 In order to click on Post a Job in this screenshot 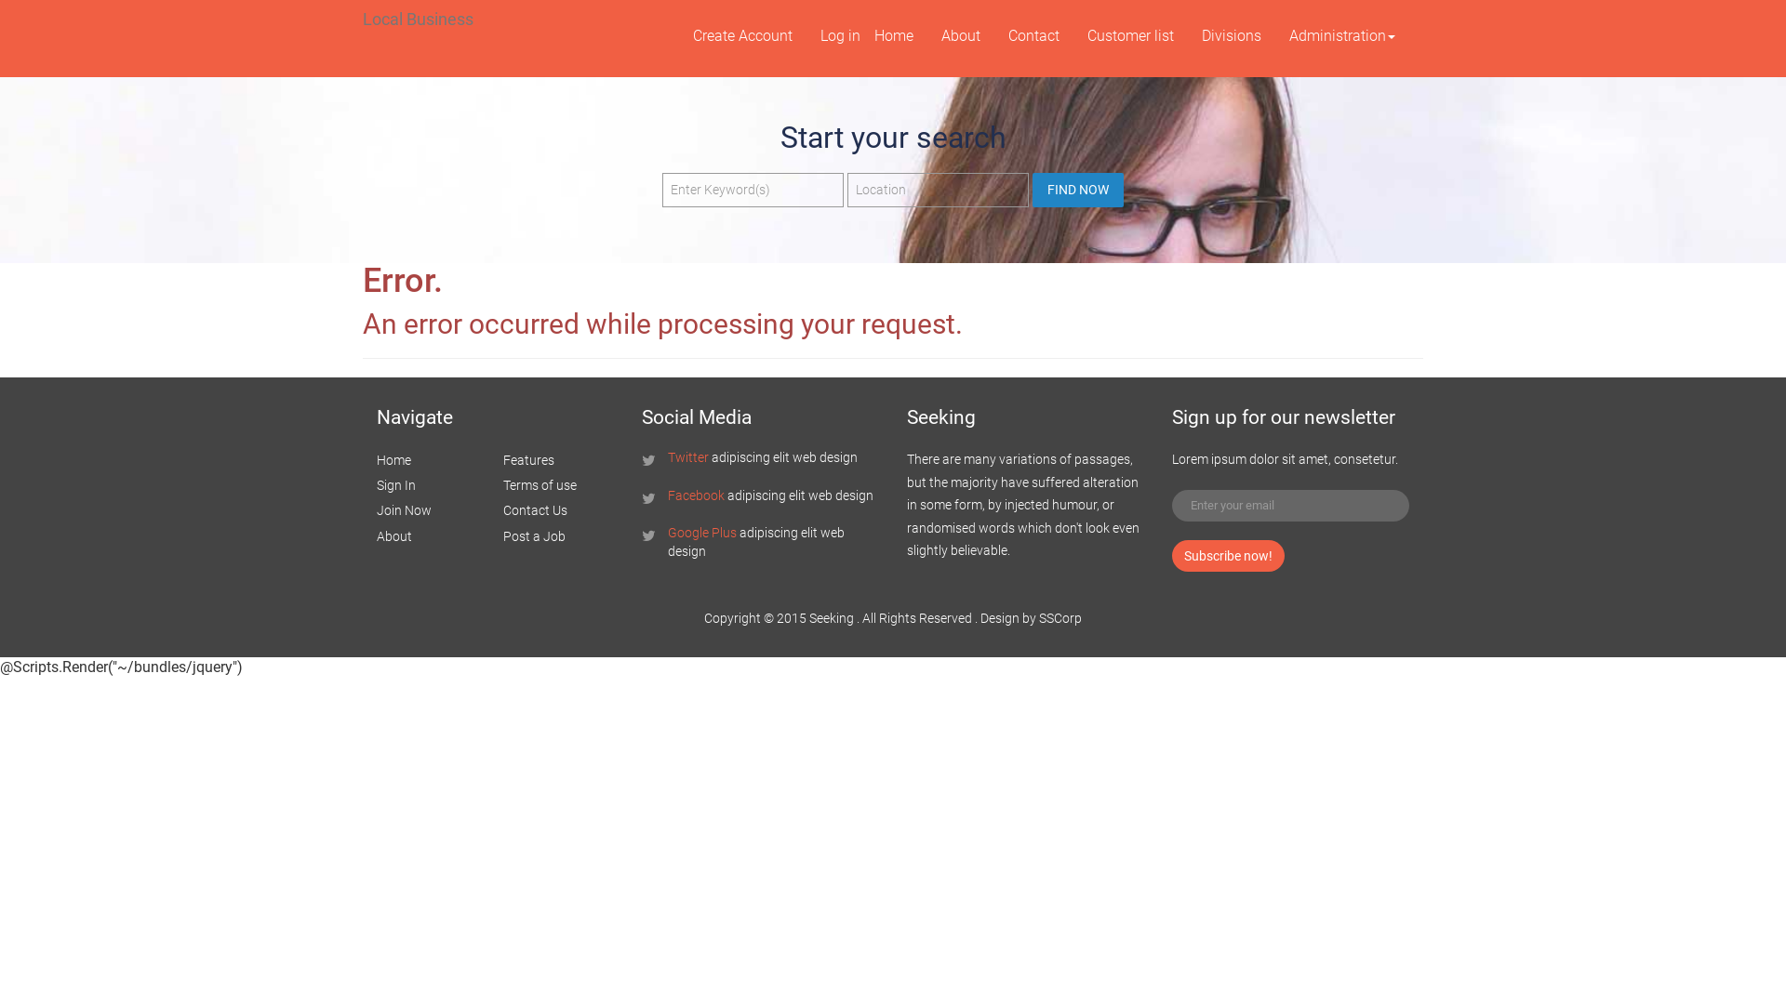, I will do `click(534, 536)`.